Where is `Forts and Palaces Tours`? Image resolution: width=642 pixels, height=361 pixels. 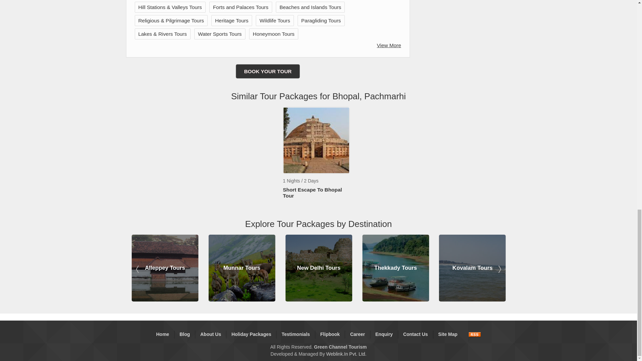 Forts and Palaces Tours is located at coordinates (241, 7).